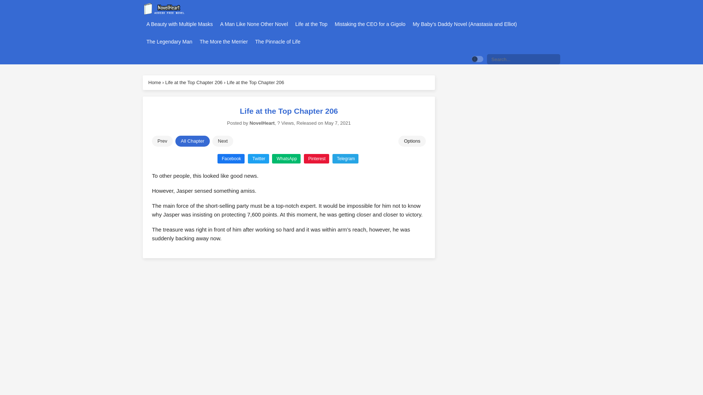 This screenshot has height=395, width=703. I want to click on All Chapter, so click(192, 141).